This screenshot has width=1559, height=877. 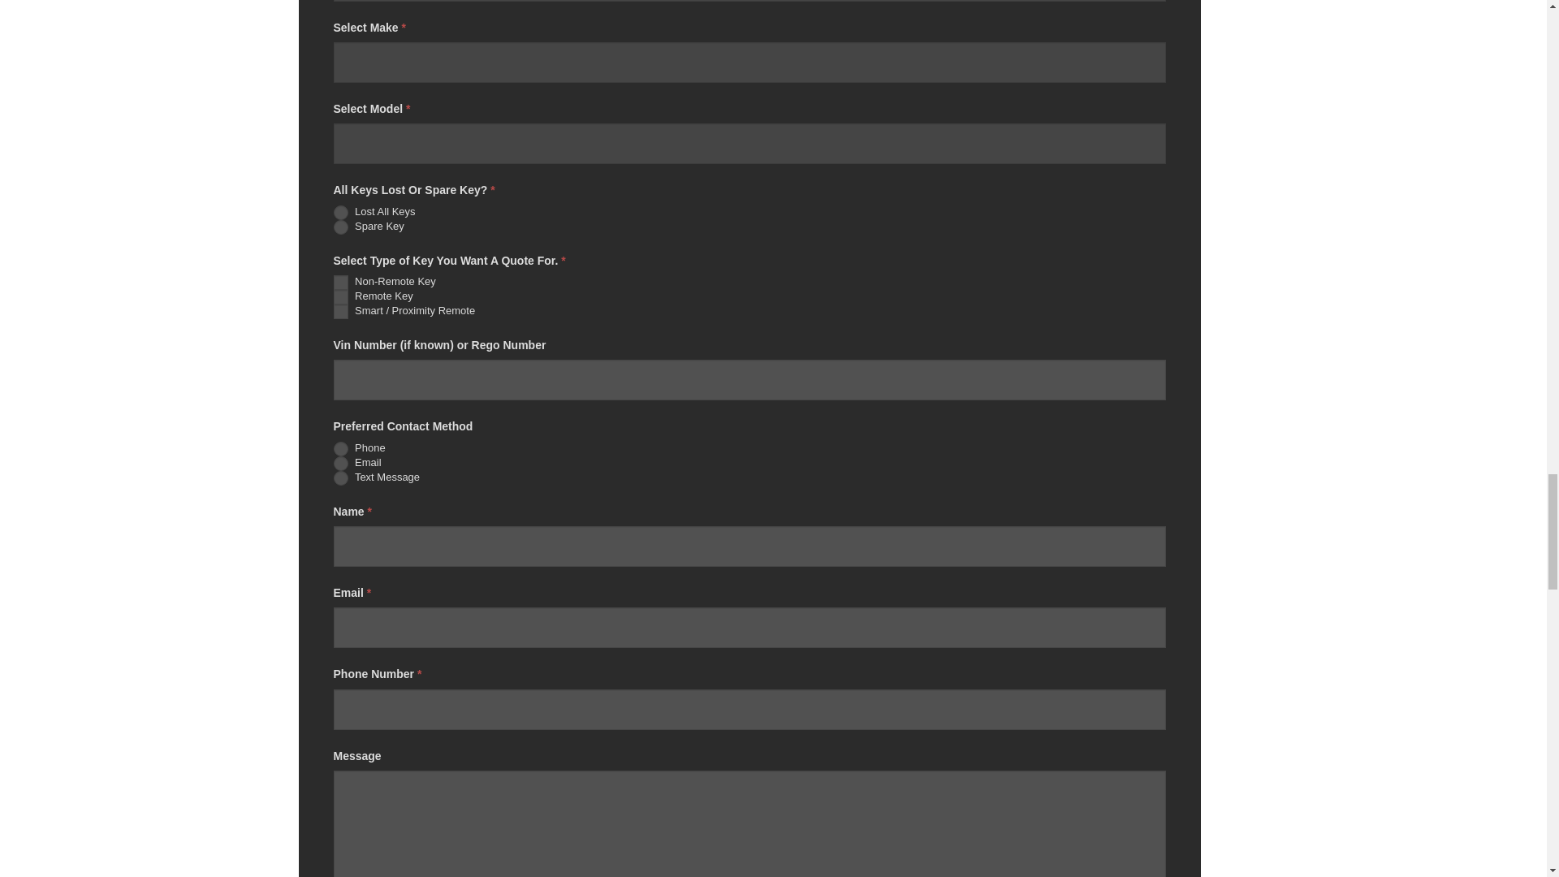 What do you see at coordinates (340, 227) in the screenshot?
I see `Spare Key` at bounding box center [340, 227].